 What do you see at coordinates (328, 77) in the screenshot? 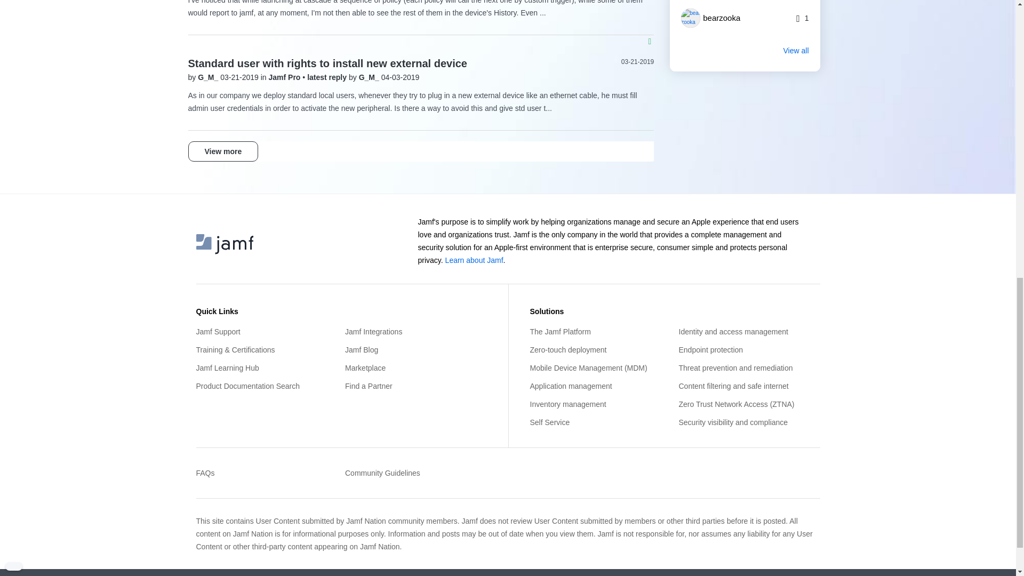
I see `View post` at bounding box center [328, 77].